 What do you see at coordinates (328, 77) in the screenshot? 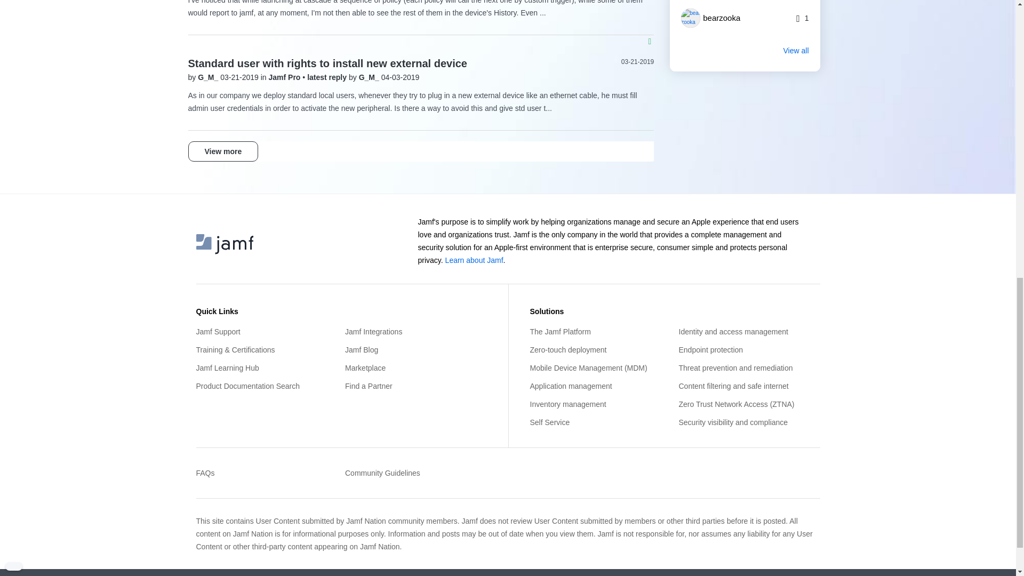
I see `View post` at bounding box center [328, 77].